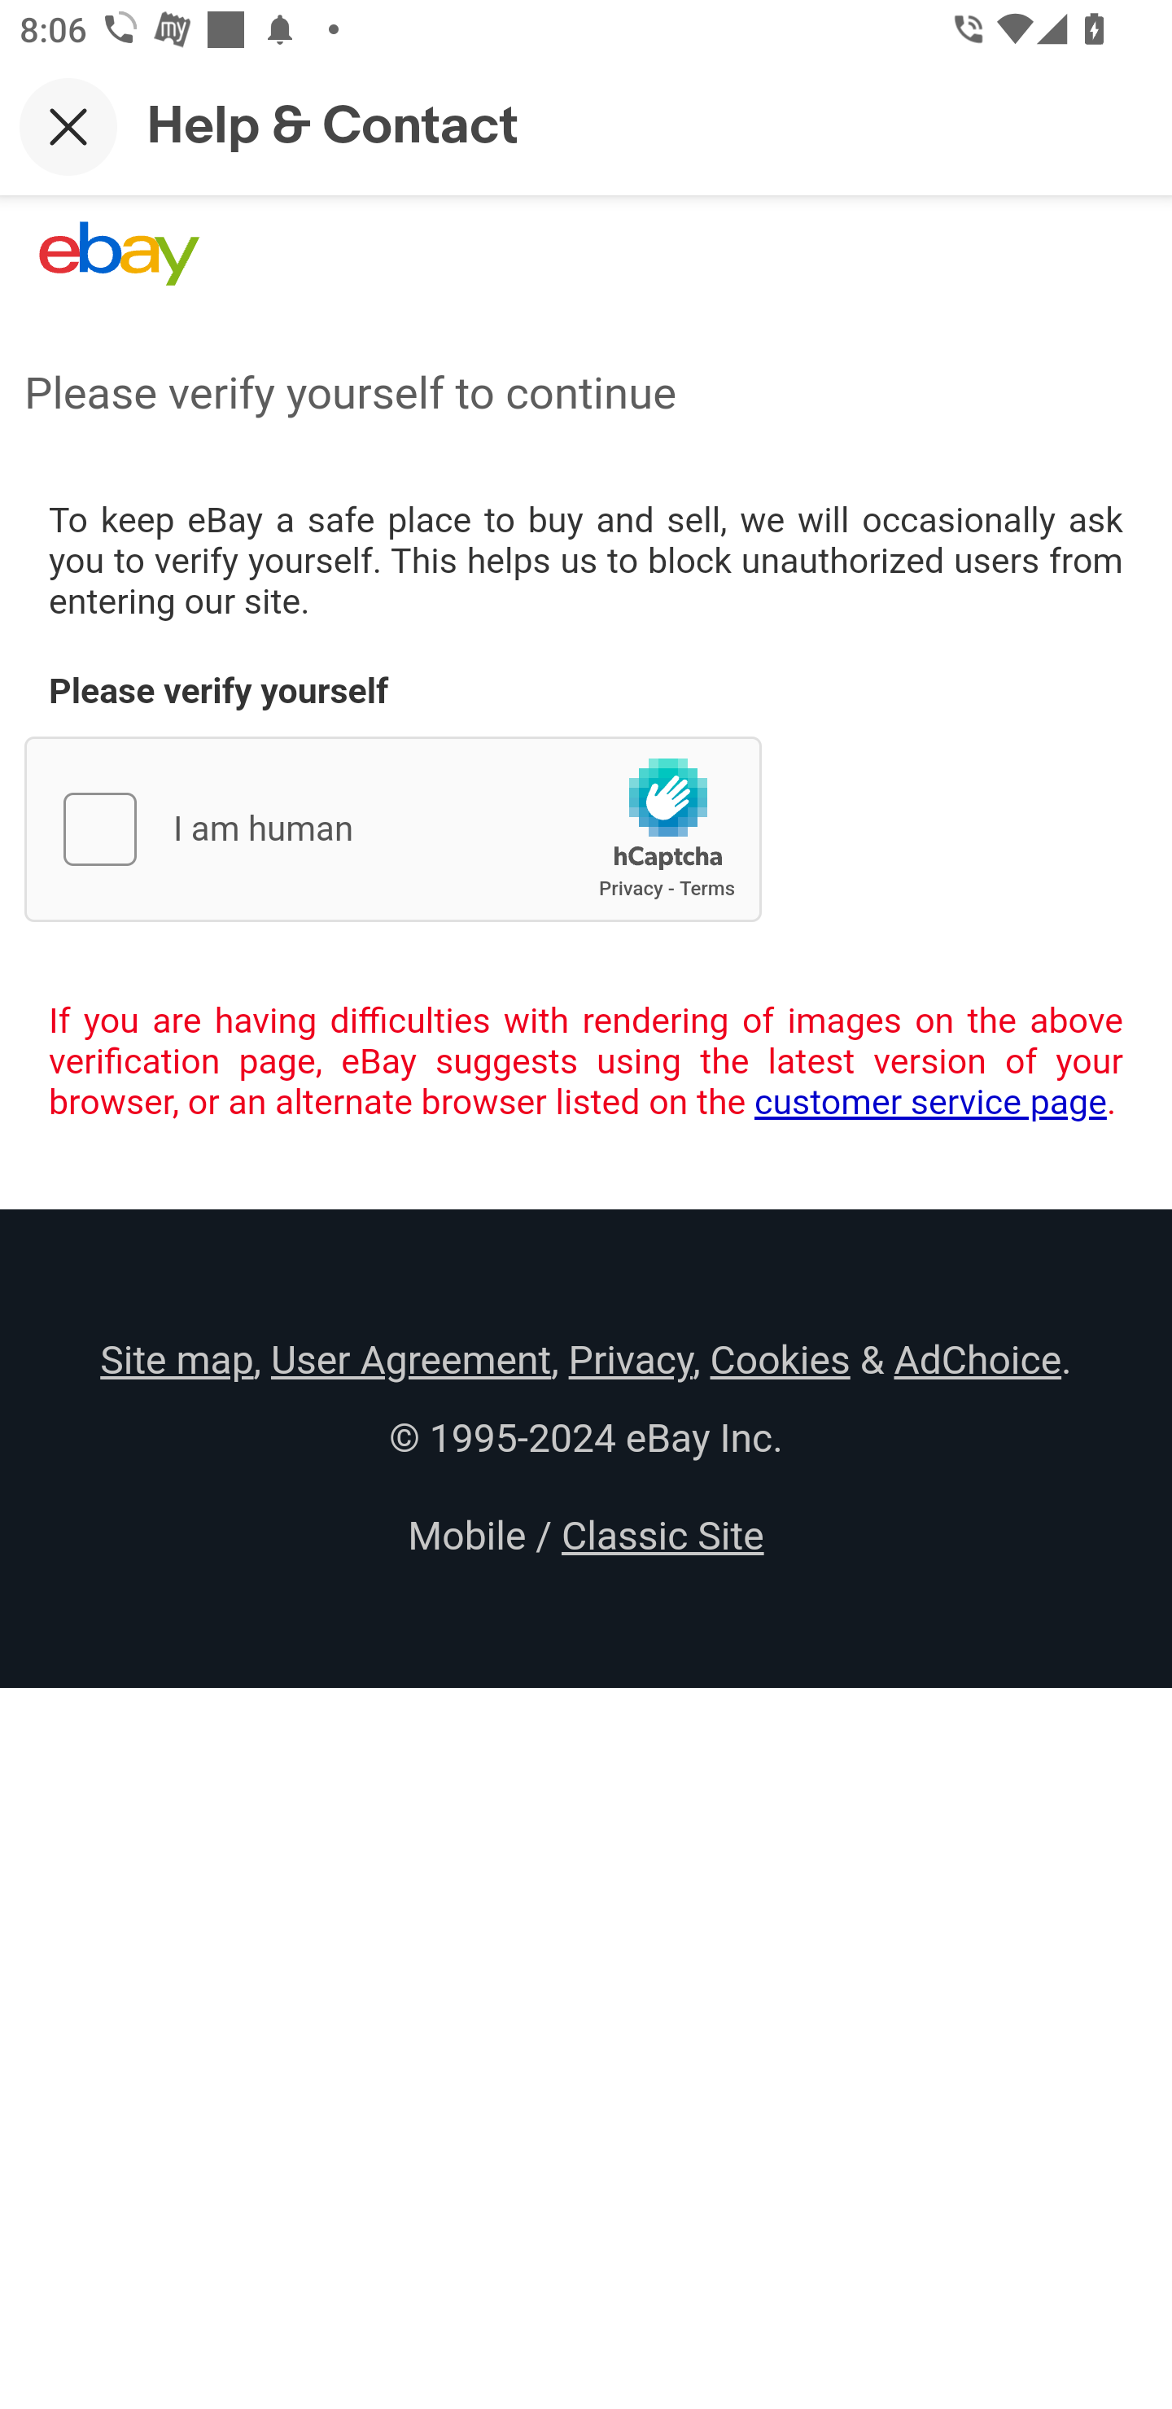 This screenshot has height=2409, width=1172. Describe the element at coordinates (631, 889) in the screenshot. I see `hCaptcha Privacy Policy Privacy` at that location.